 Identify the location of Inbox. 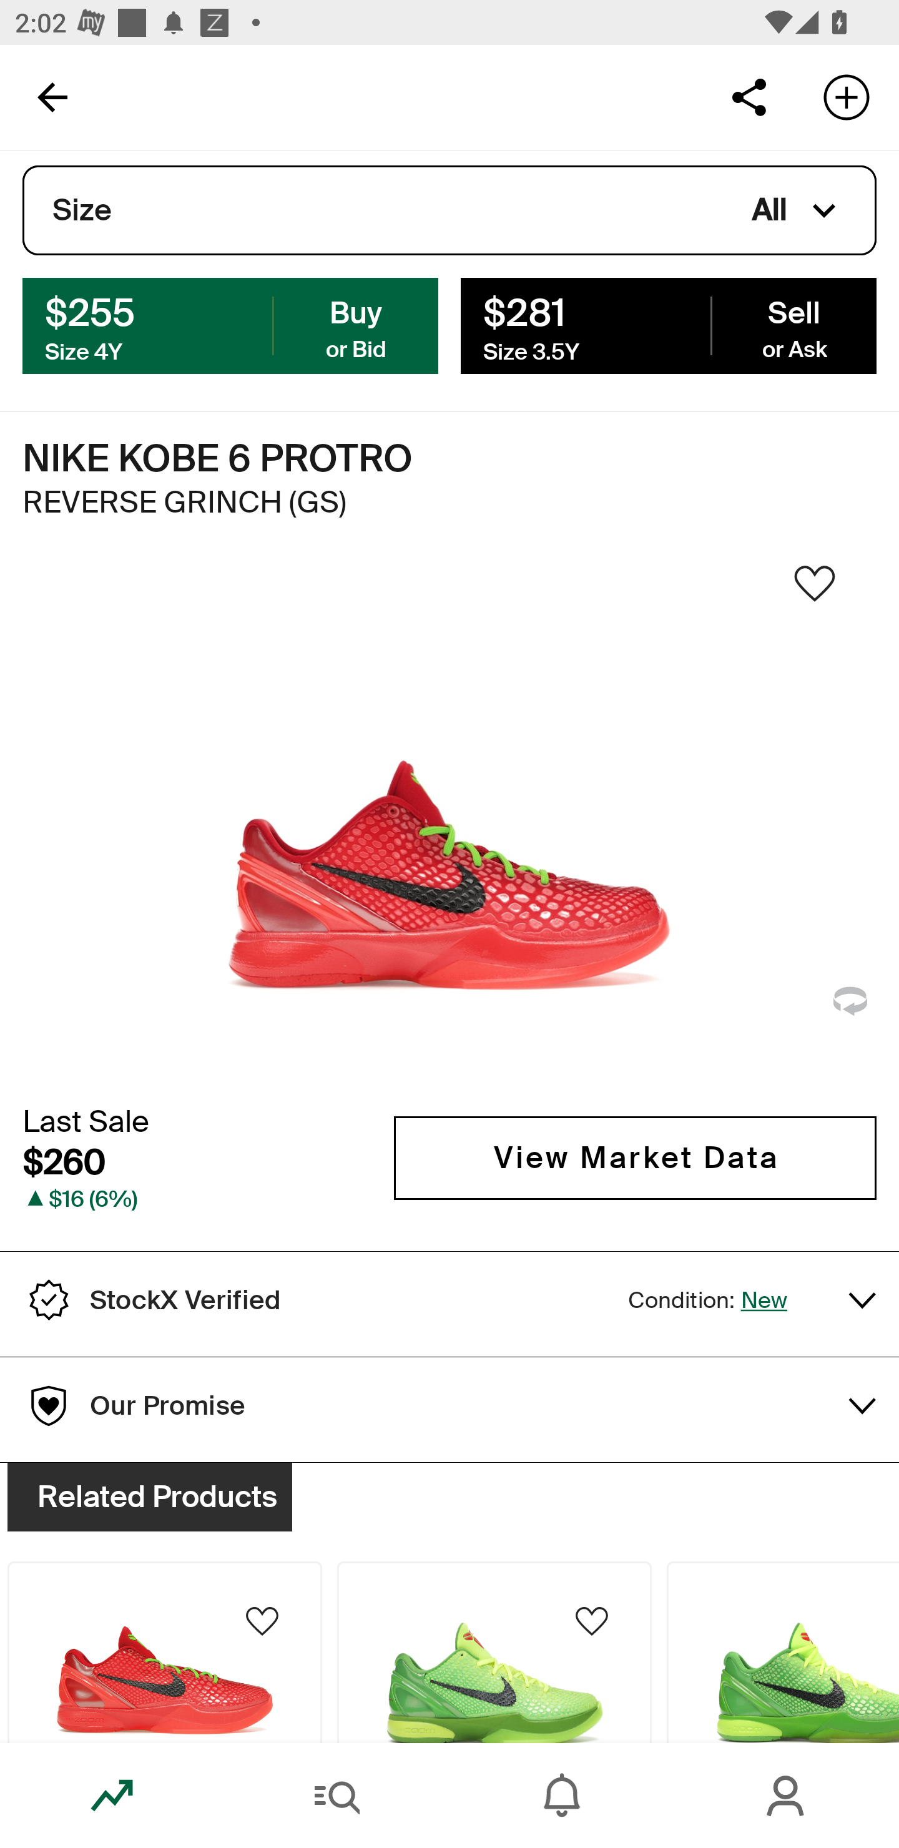
(562, 1796).